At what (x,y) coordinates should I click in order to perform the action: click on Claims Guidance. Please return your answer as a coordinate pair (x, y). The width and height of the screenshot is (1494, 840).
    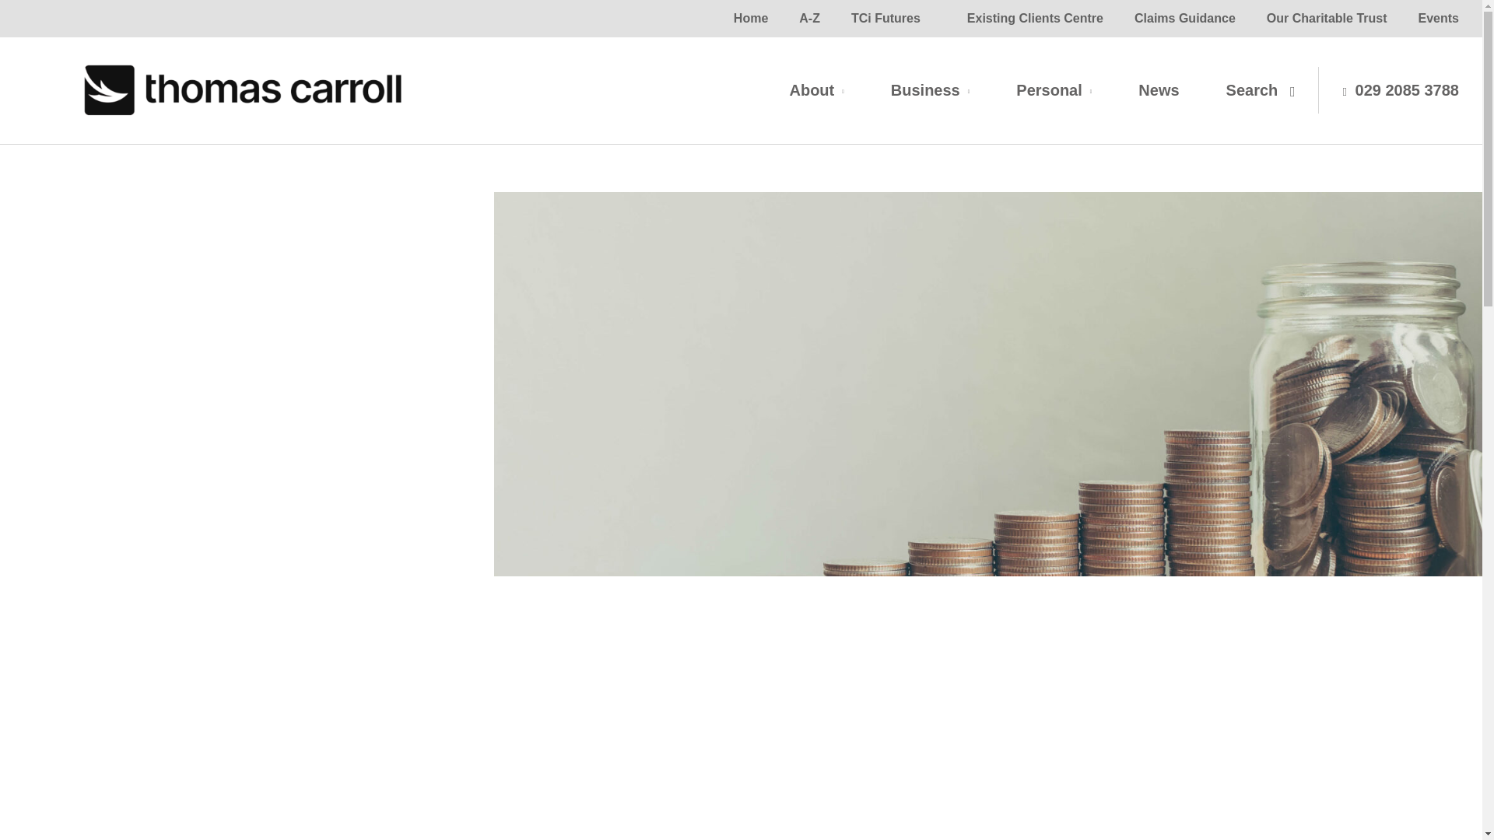
    Looking at the image, I should click on (1185, 19).